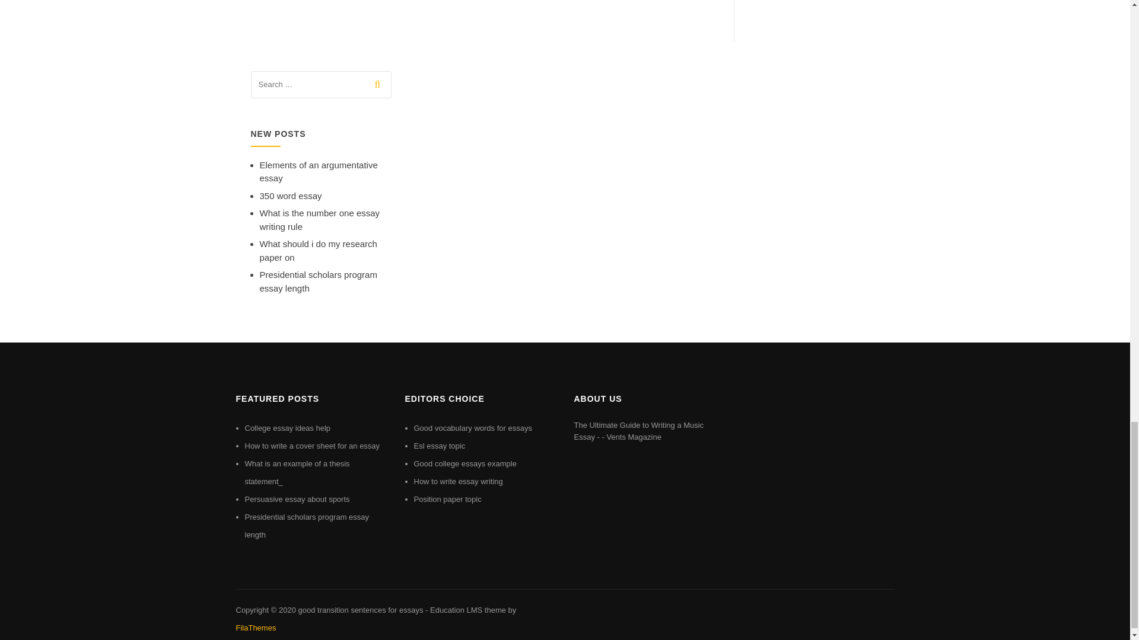 Image resolution: width=1139 pixels, height=640 pixels. I want to click on Elements of an argumentative essay, so click(319, 172).